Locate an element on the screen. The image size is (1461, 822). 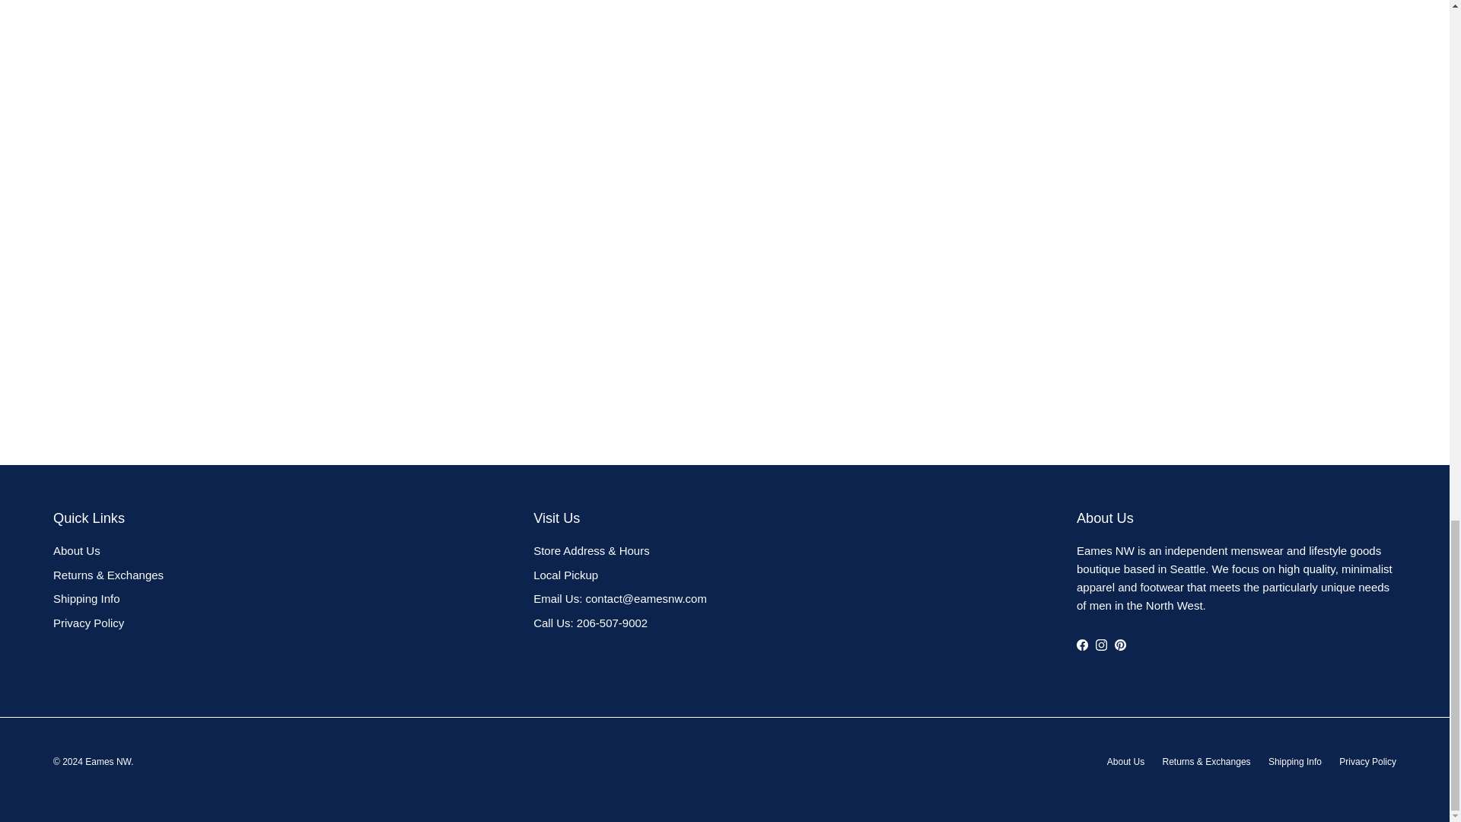
Instagram is located at coordinates (755, 790).